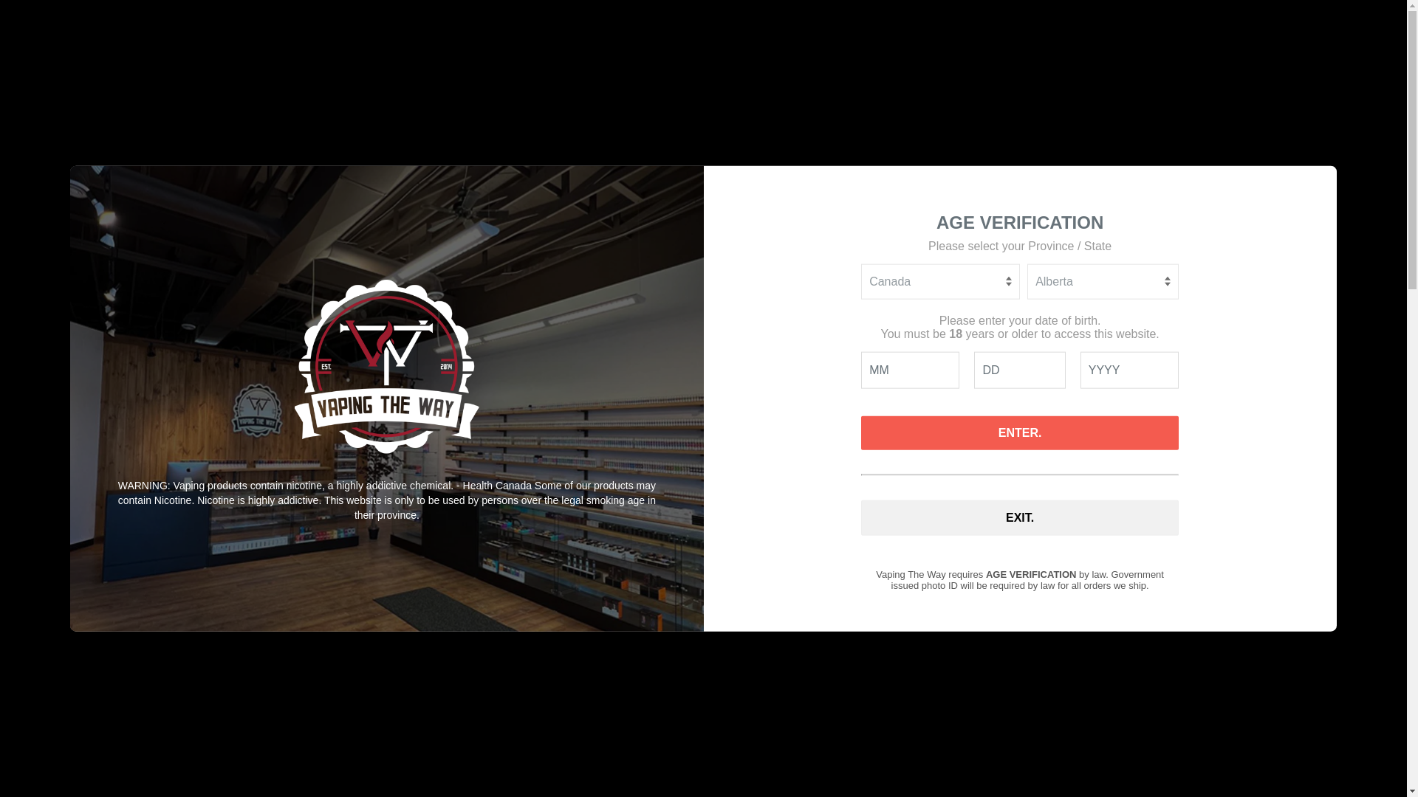 The image size is (1418, 797). Describe the element at coordinates (849, 618) in the screenshot. I see `1` at that location.